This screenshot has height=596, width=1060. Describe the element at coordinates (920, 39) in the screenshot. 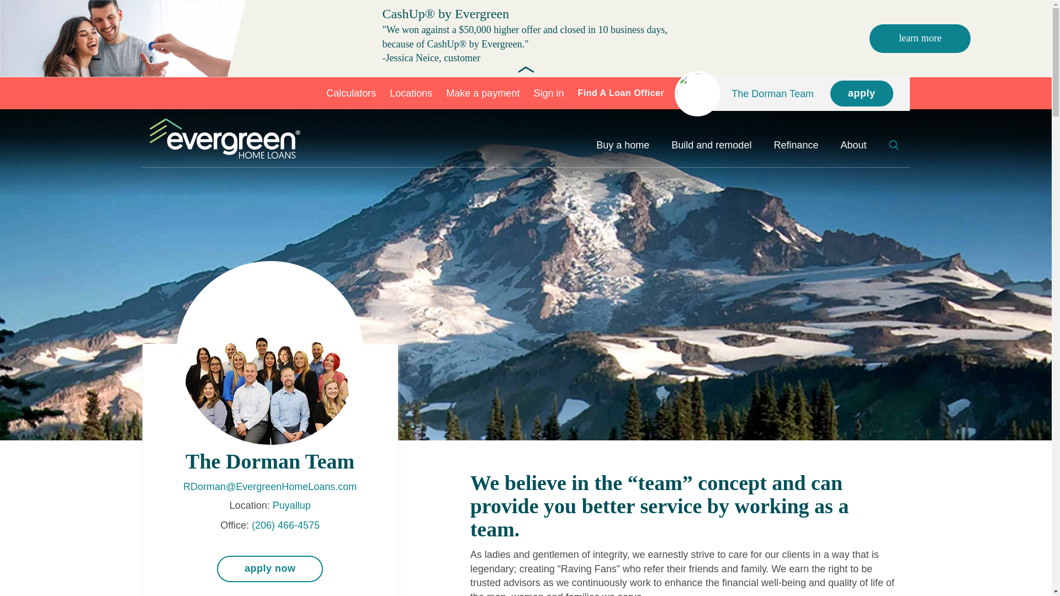

I see `learn more` at that location.